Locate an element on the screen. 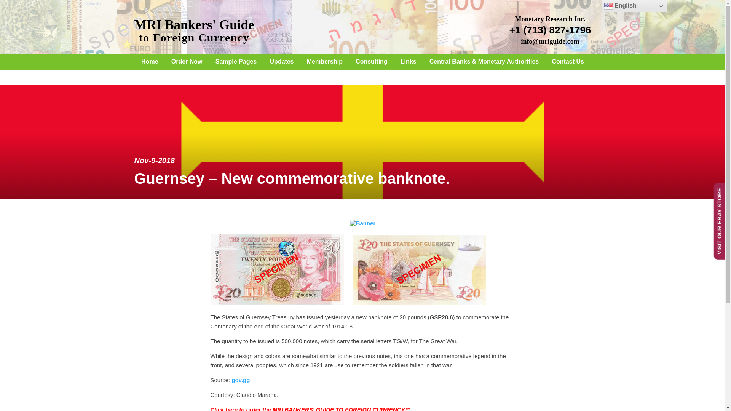 This screenshot has width=731, height=411. Links is located at coordinates (372, 61).